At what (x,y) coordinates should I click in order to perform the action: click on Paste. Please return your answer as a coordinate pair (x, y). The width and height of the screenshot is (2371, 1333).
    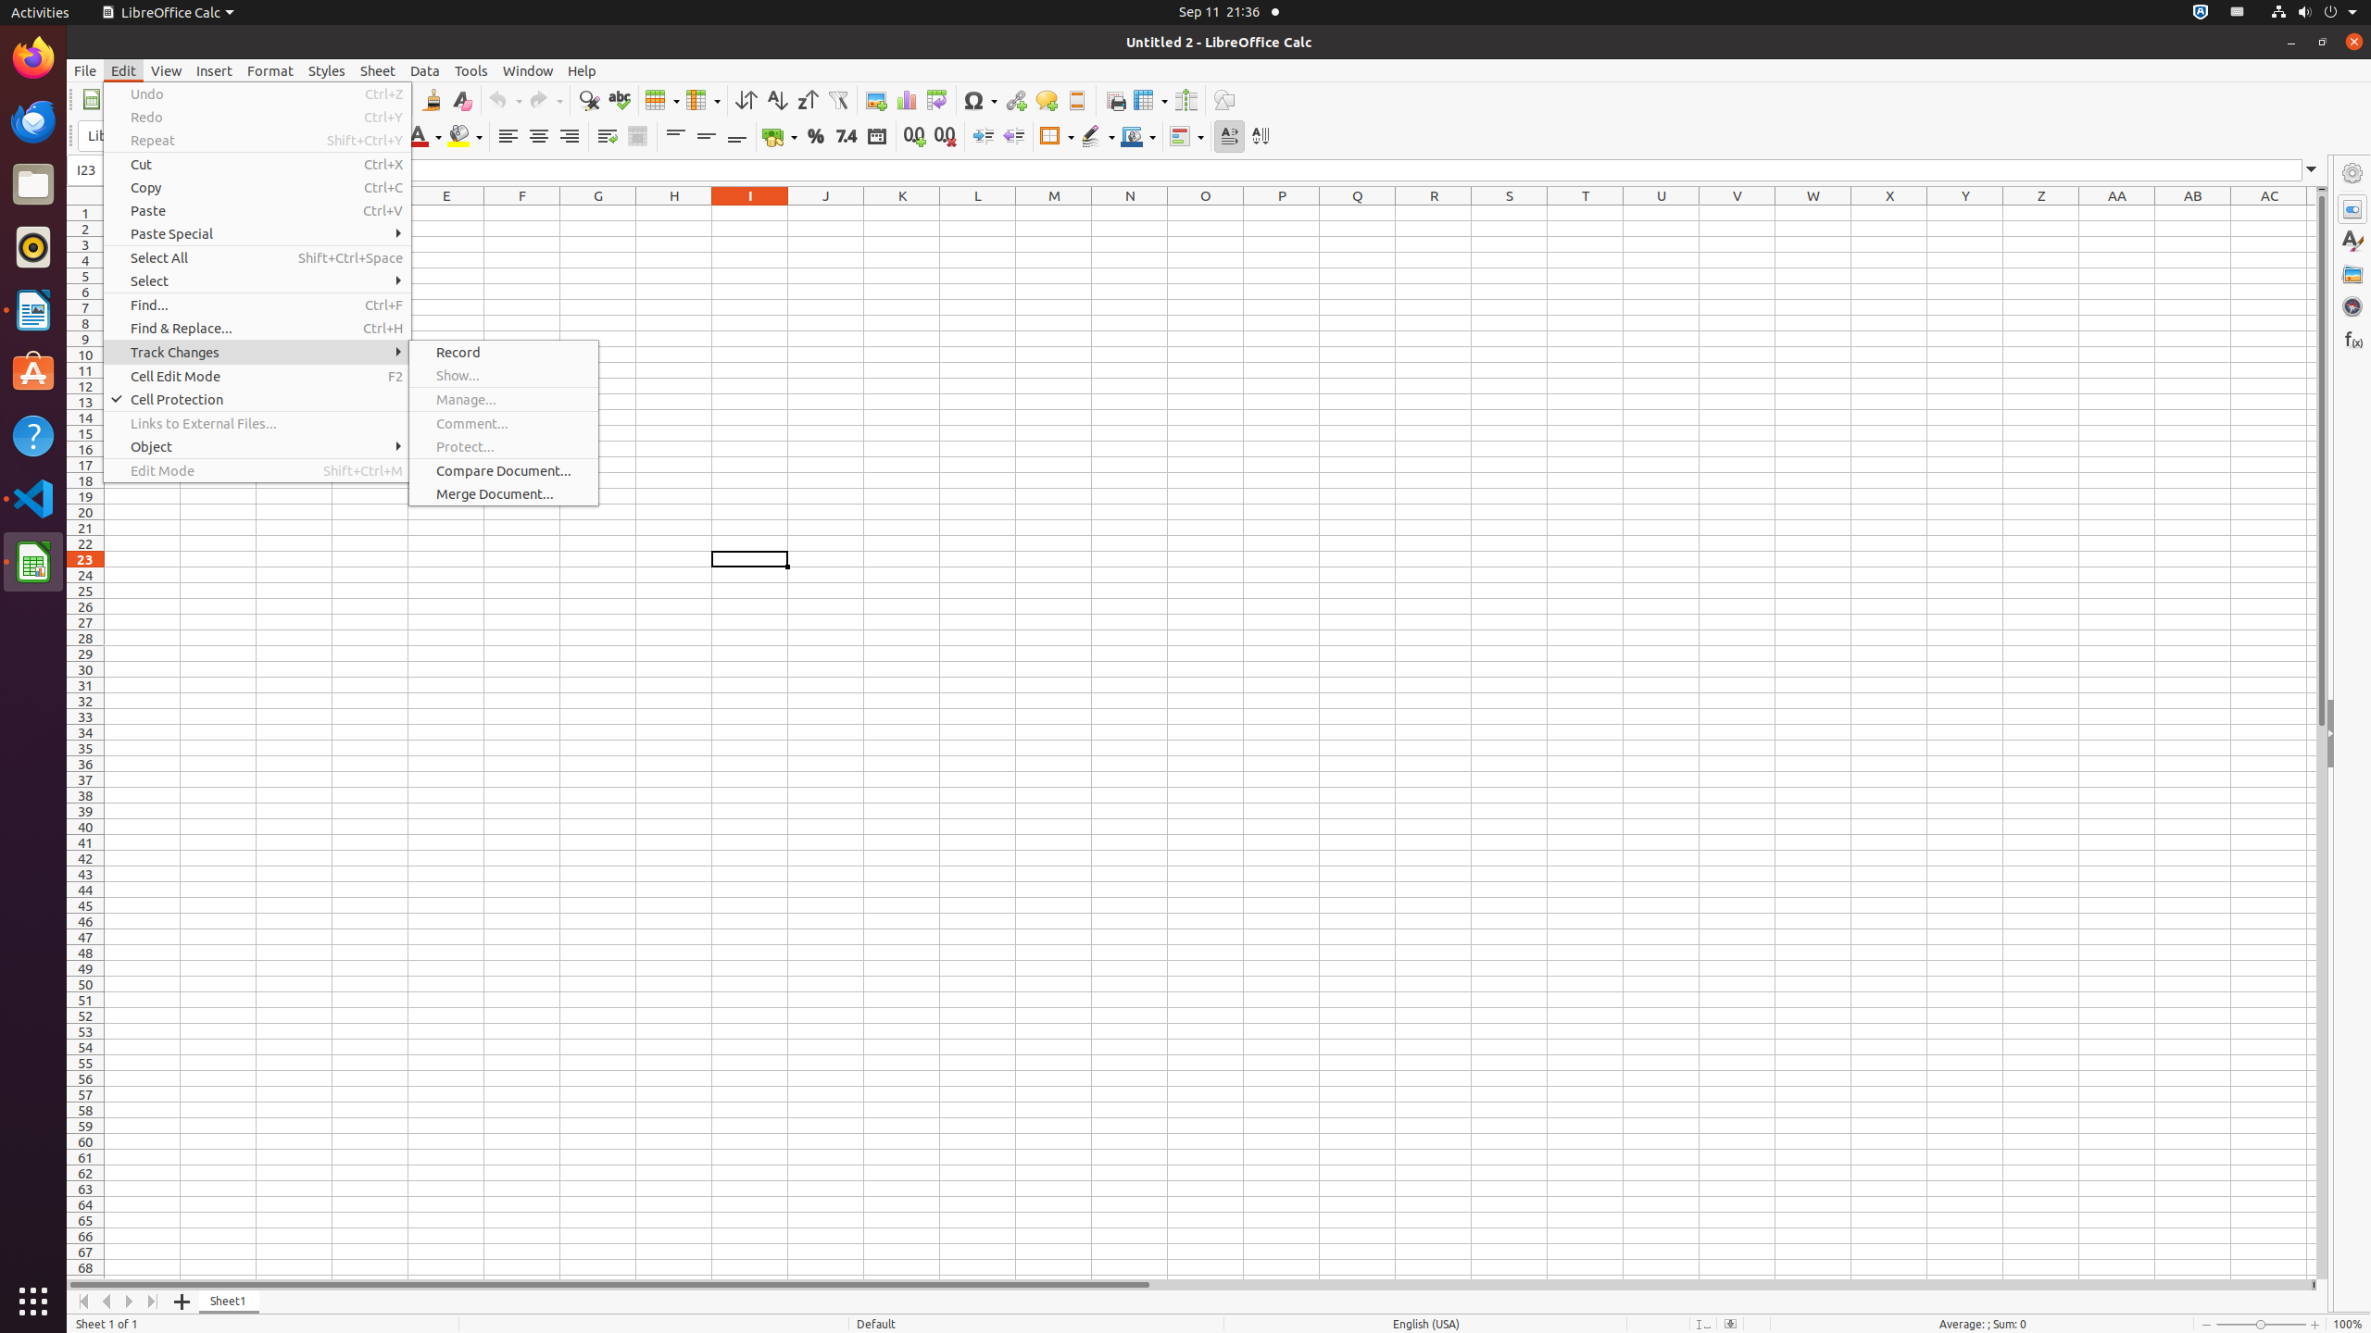
    Looking at the image, I should click on (257, 211).